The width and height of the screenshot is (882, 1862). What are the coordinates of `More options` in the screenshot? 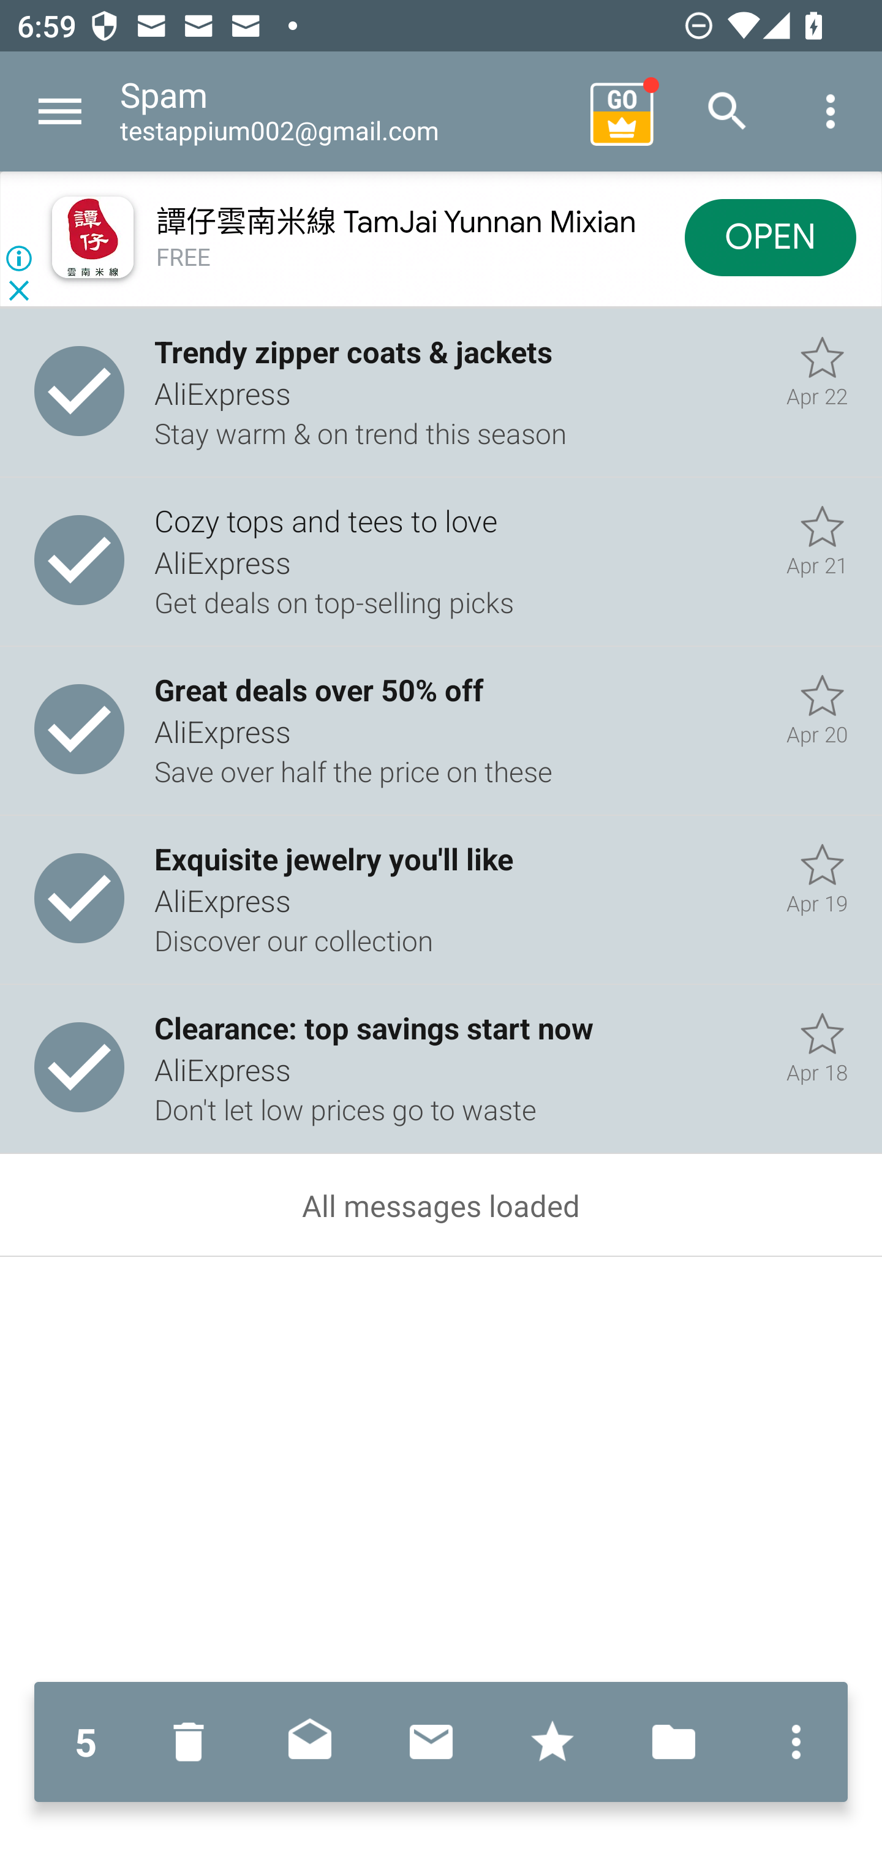 It's located at (791, 1742).